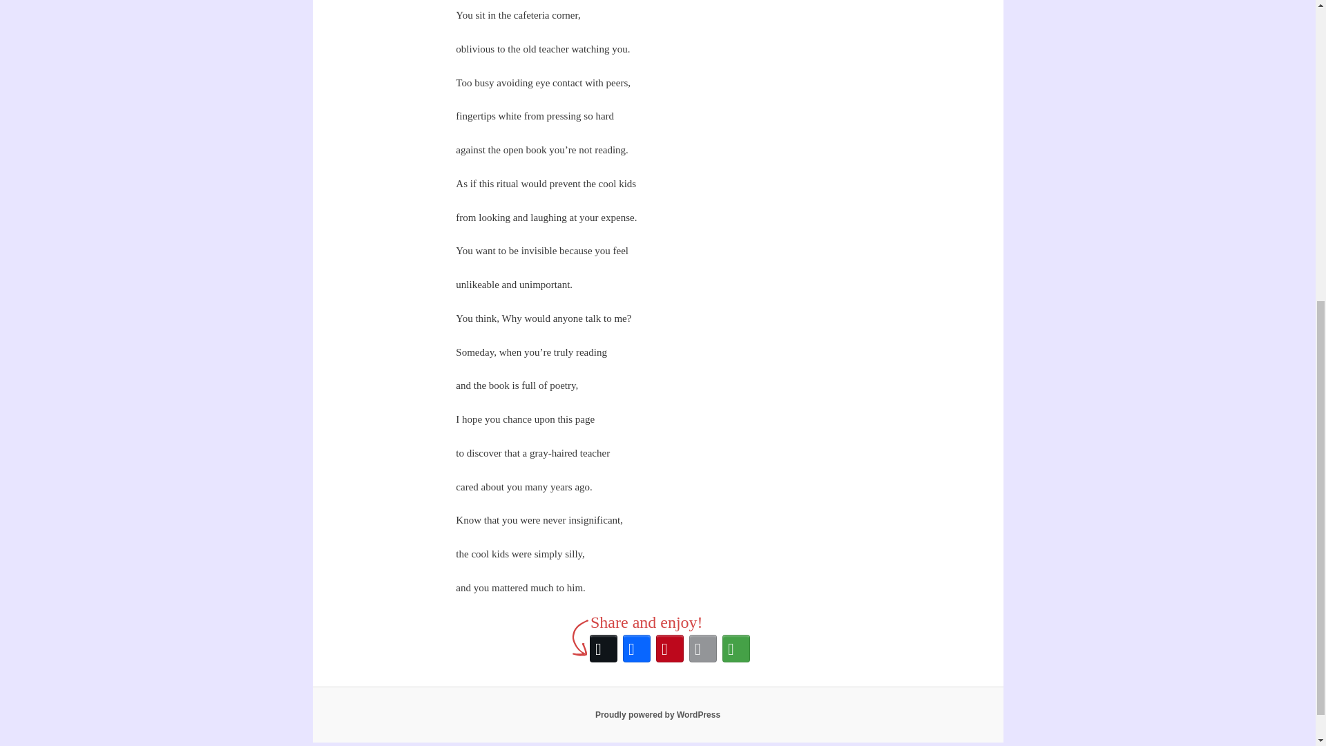 This screenshot has width=1326, height=746. Describe the element at coordinates (703, 648) in the screenshot. I see `Email This` at that location.